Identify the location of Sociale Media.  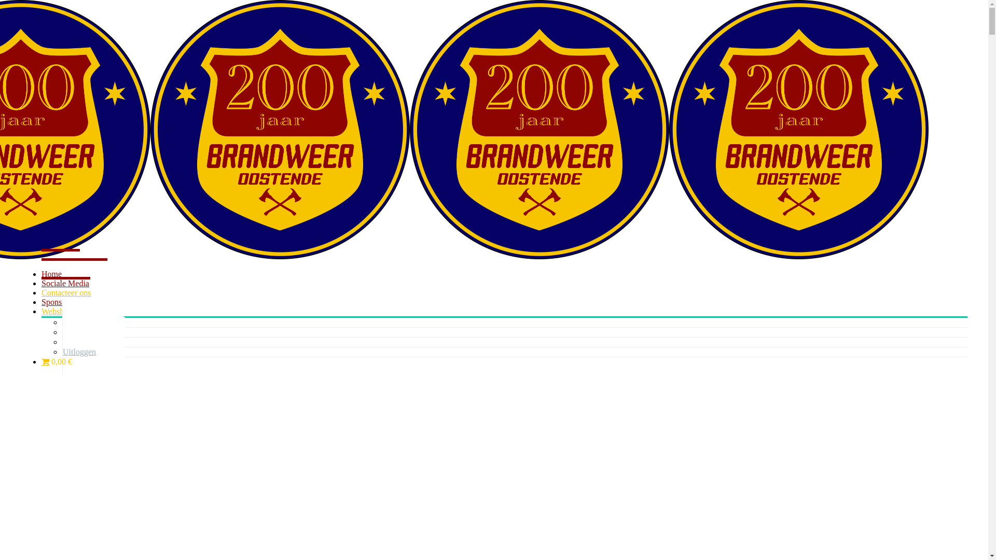
(75, 282).